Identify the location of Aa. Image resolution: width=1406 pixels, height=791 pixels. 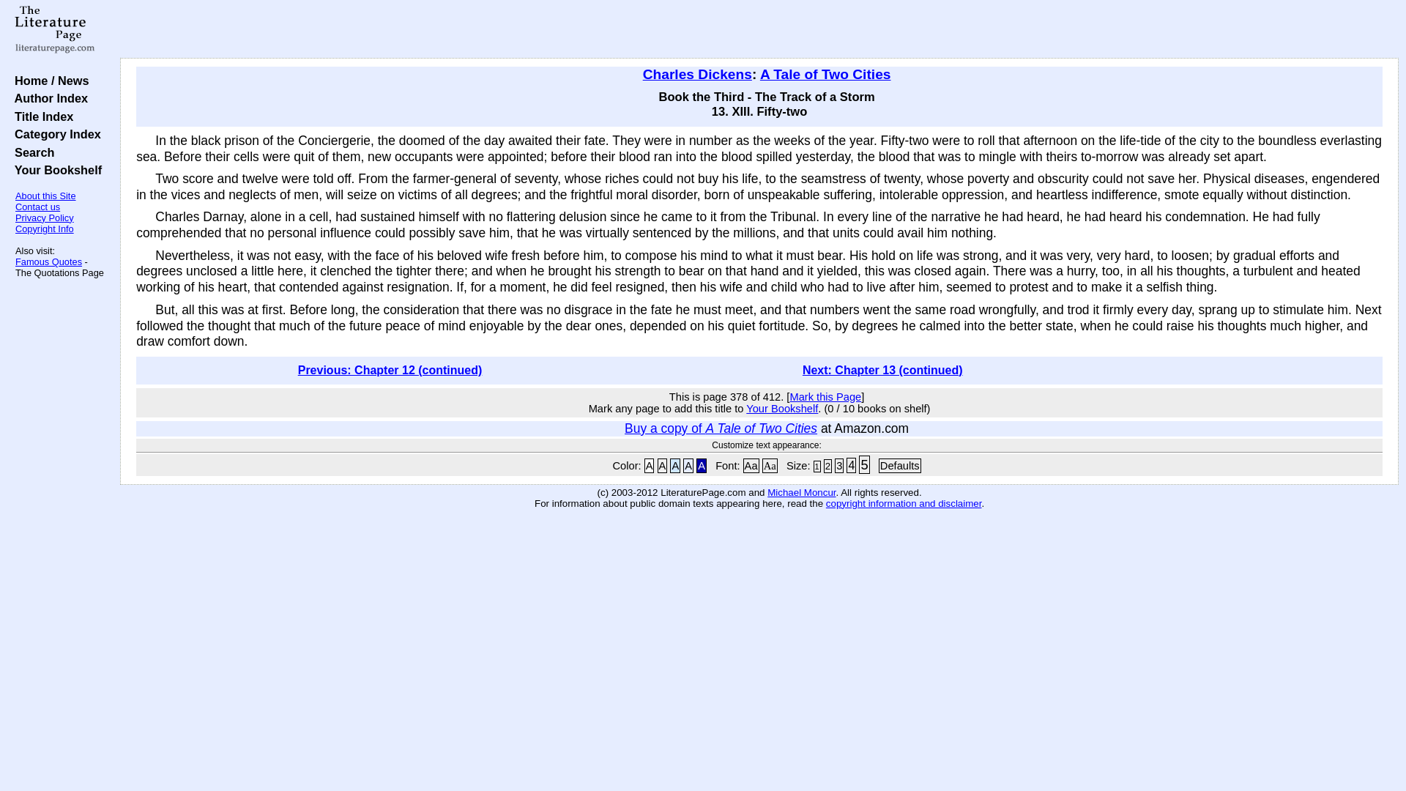
(751, 466).